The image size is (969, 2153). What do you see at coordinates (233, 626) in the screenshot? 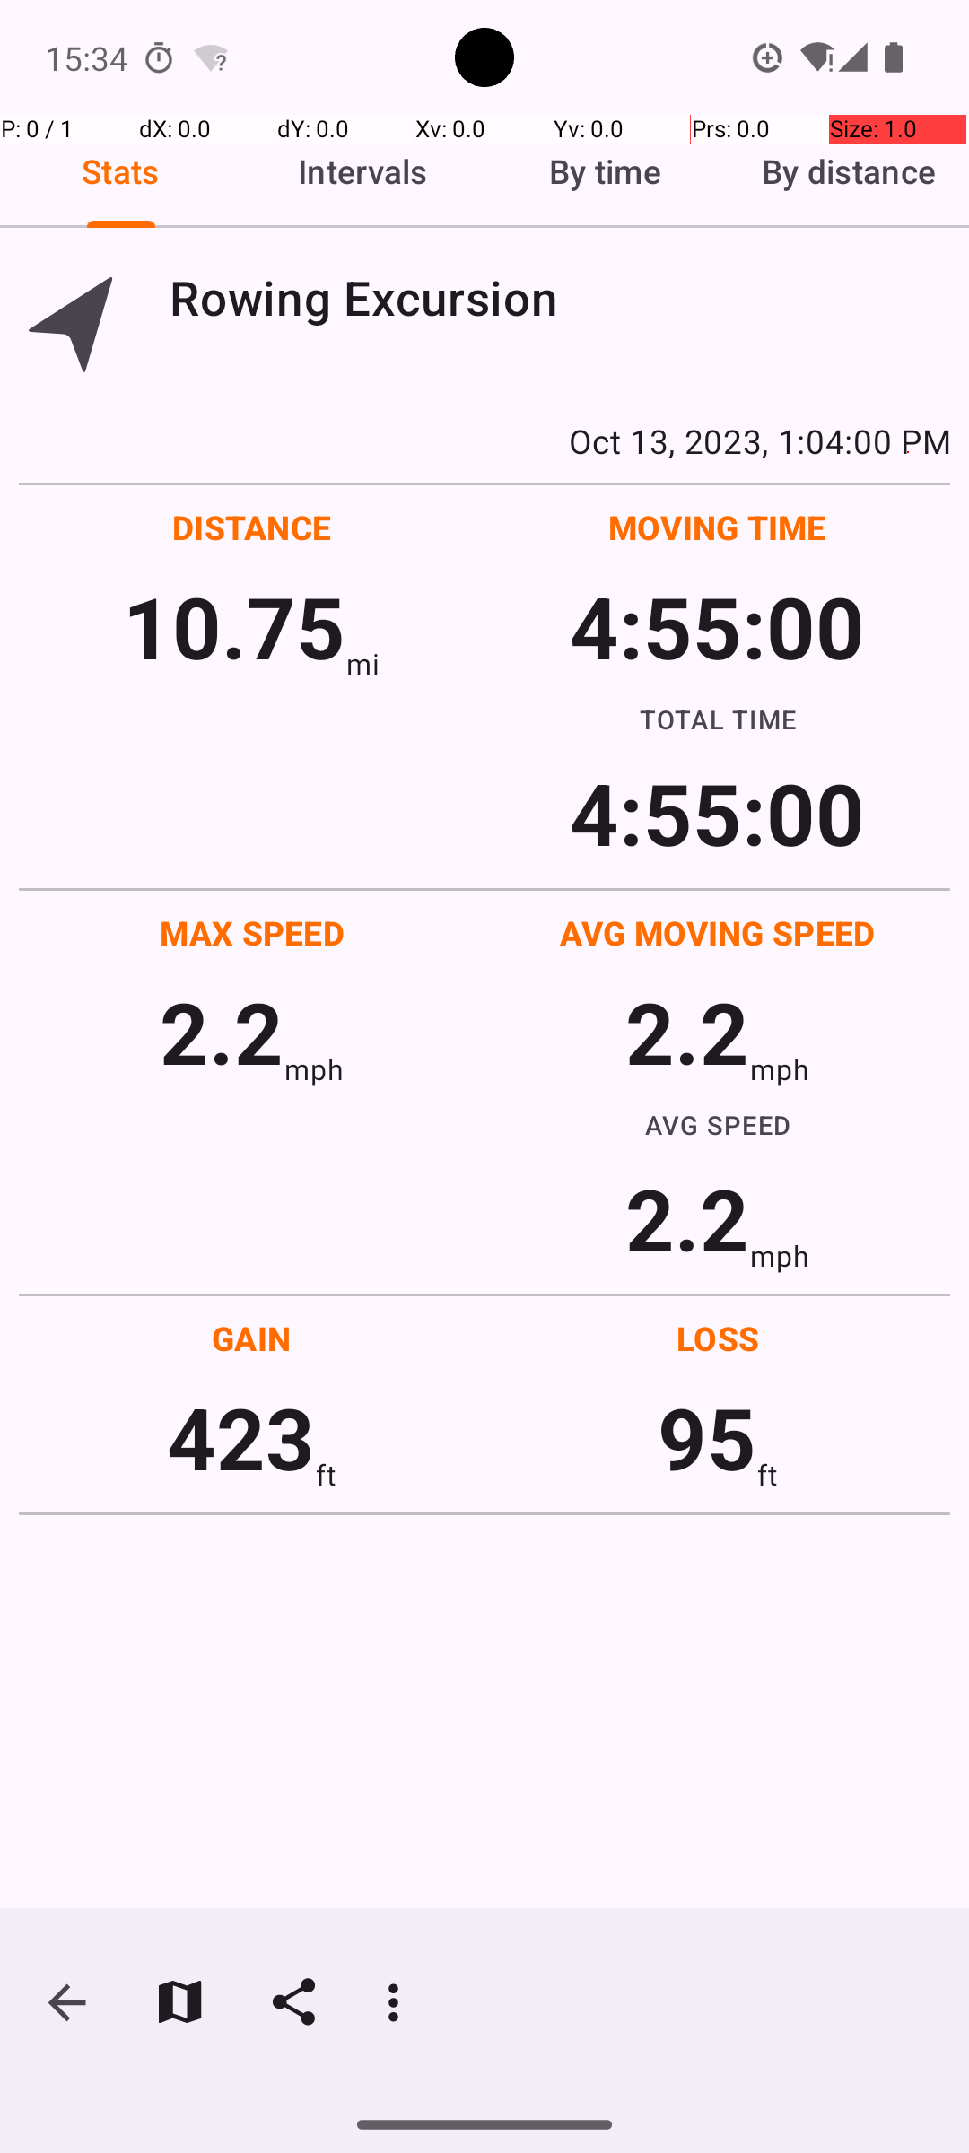
I see `10.75` at bounding box center [233, 626].